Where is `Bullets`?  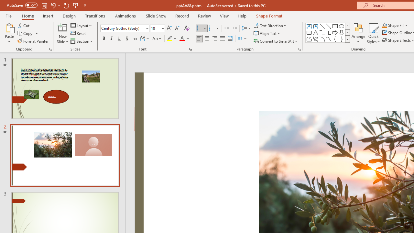 Bullets is located at coordinates (199, 28).